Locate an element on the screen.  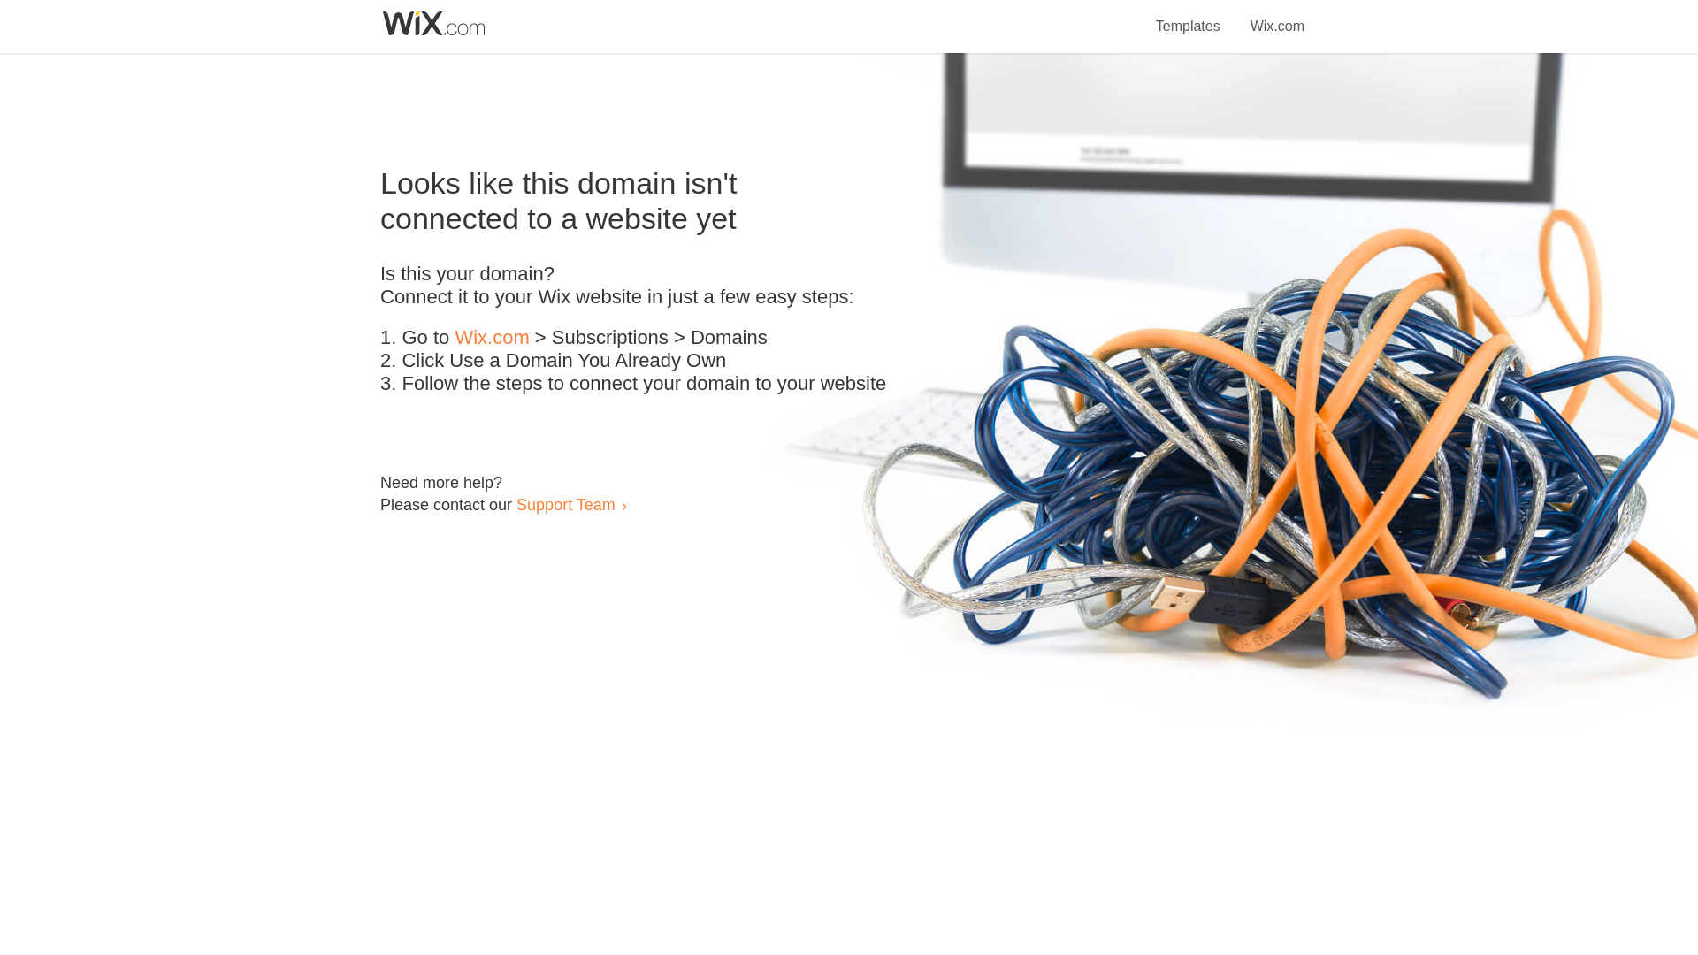
Support Team is located at coordinates (565, 504).